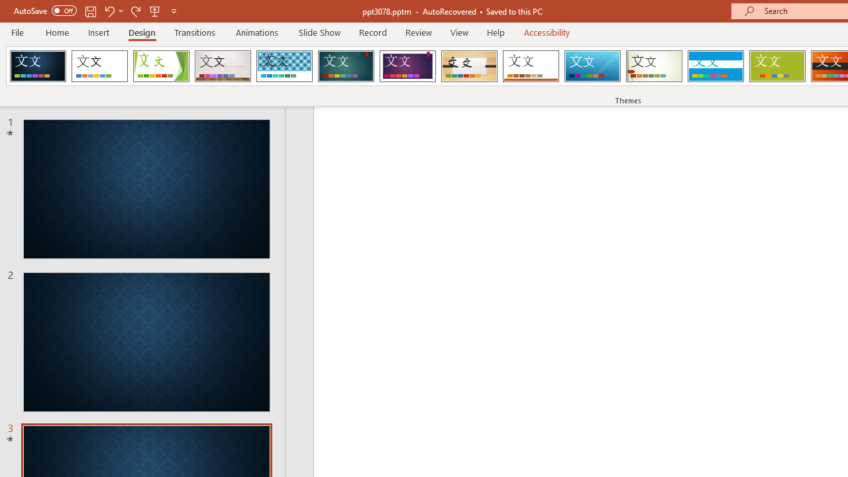  What do you see at coordinates (654, 66) in the screenshot?
I see `Wisp` at bounding box center [654, 66].